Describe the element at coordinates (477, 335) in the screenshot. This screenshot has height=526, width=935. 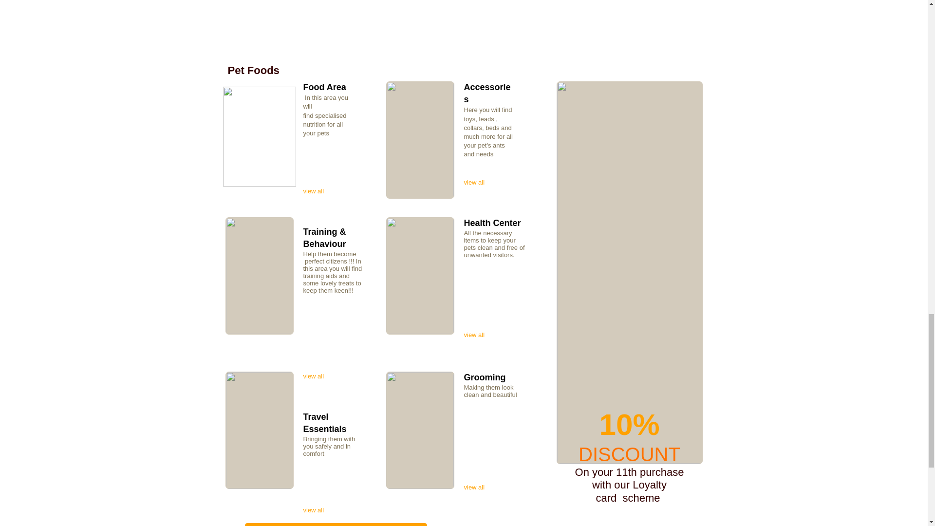
I see `view all` at that location.